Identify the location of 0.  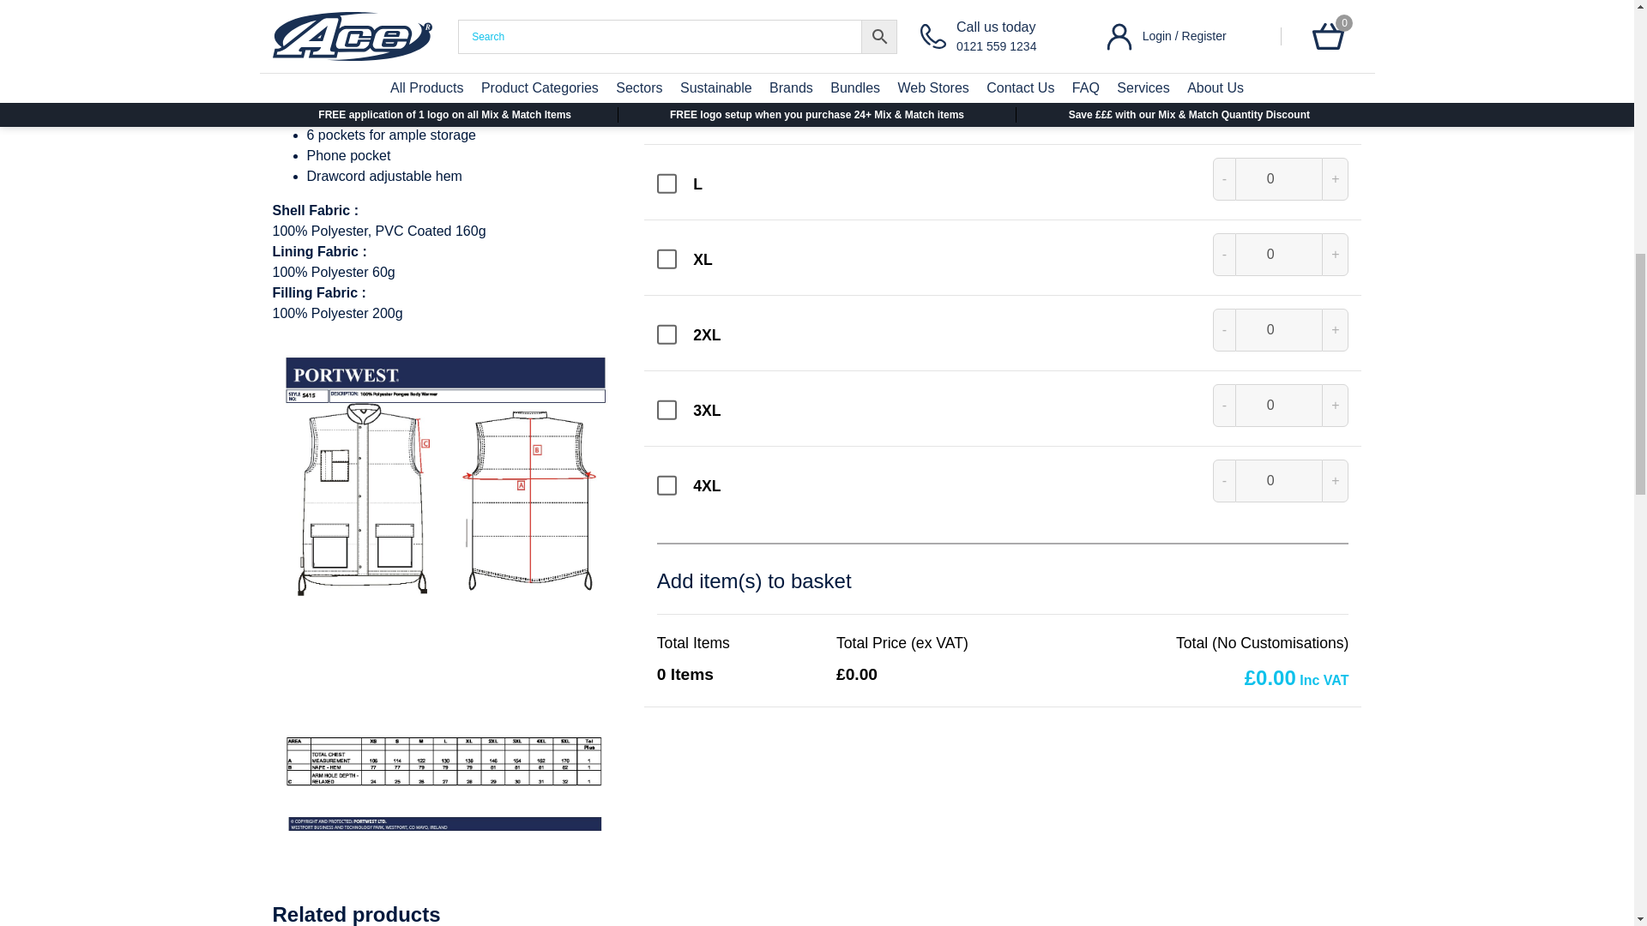
(1279, 103).